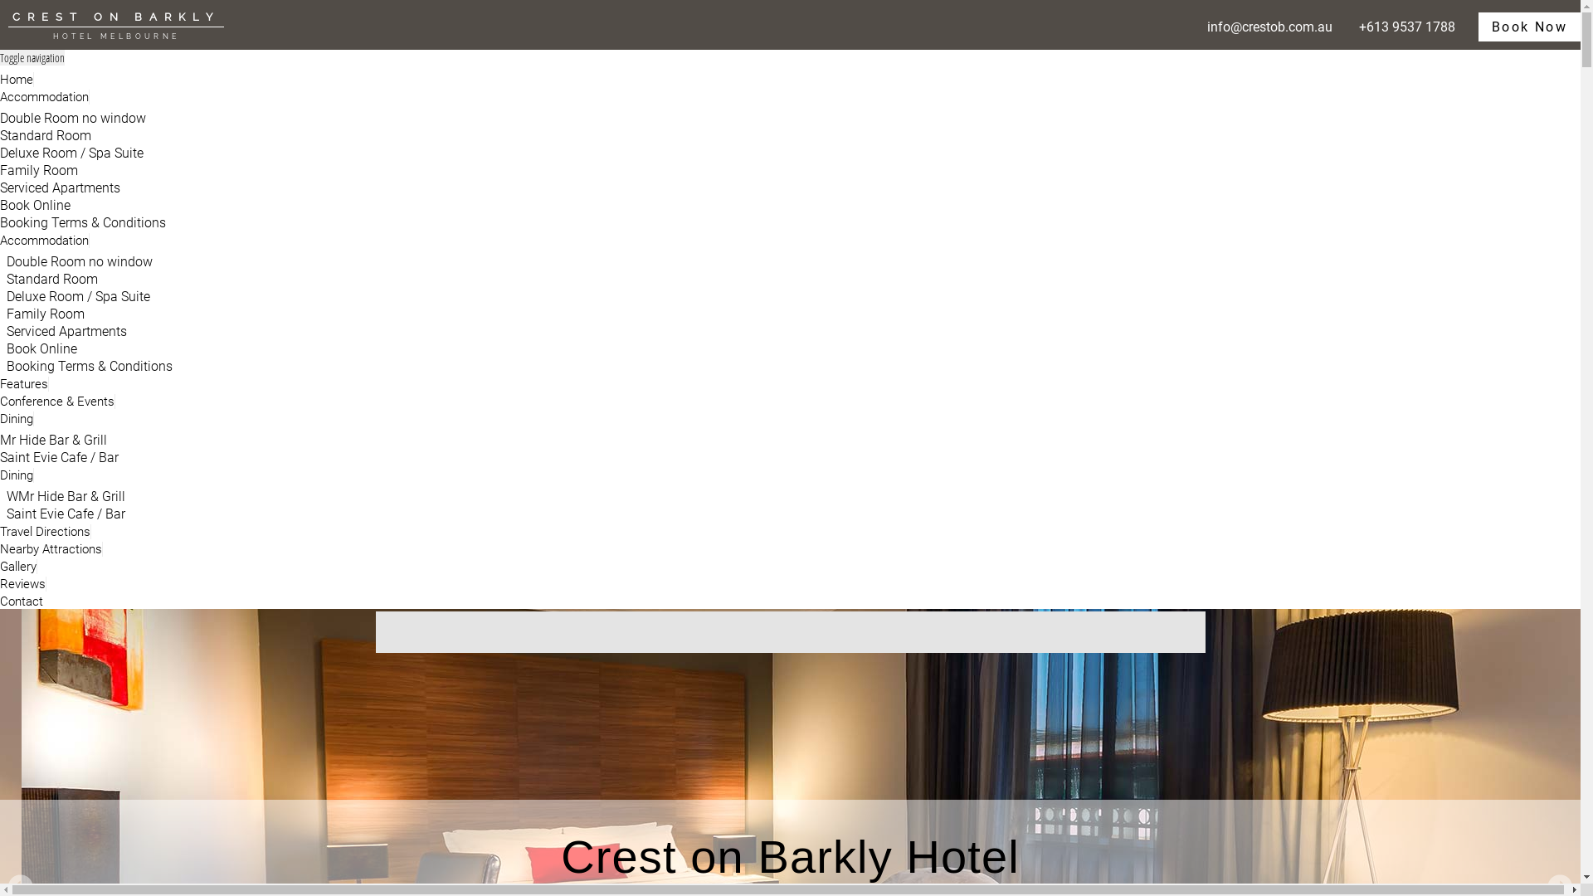 The image size is (1593, 896). I want to click on Book Online, so click(35, 206).